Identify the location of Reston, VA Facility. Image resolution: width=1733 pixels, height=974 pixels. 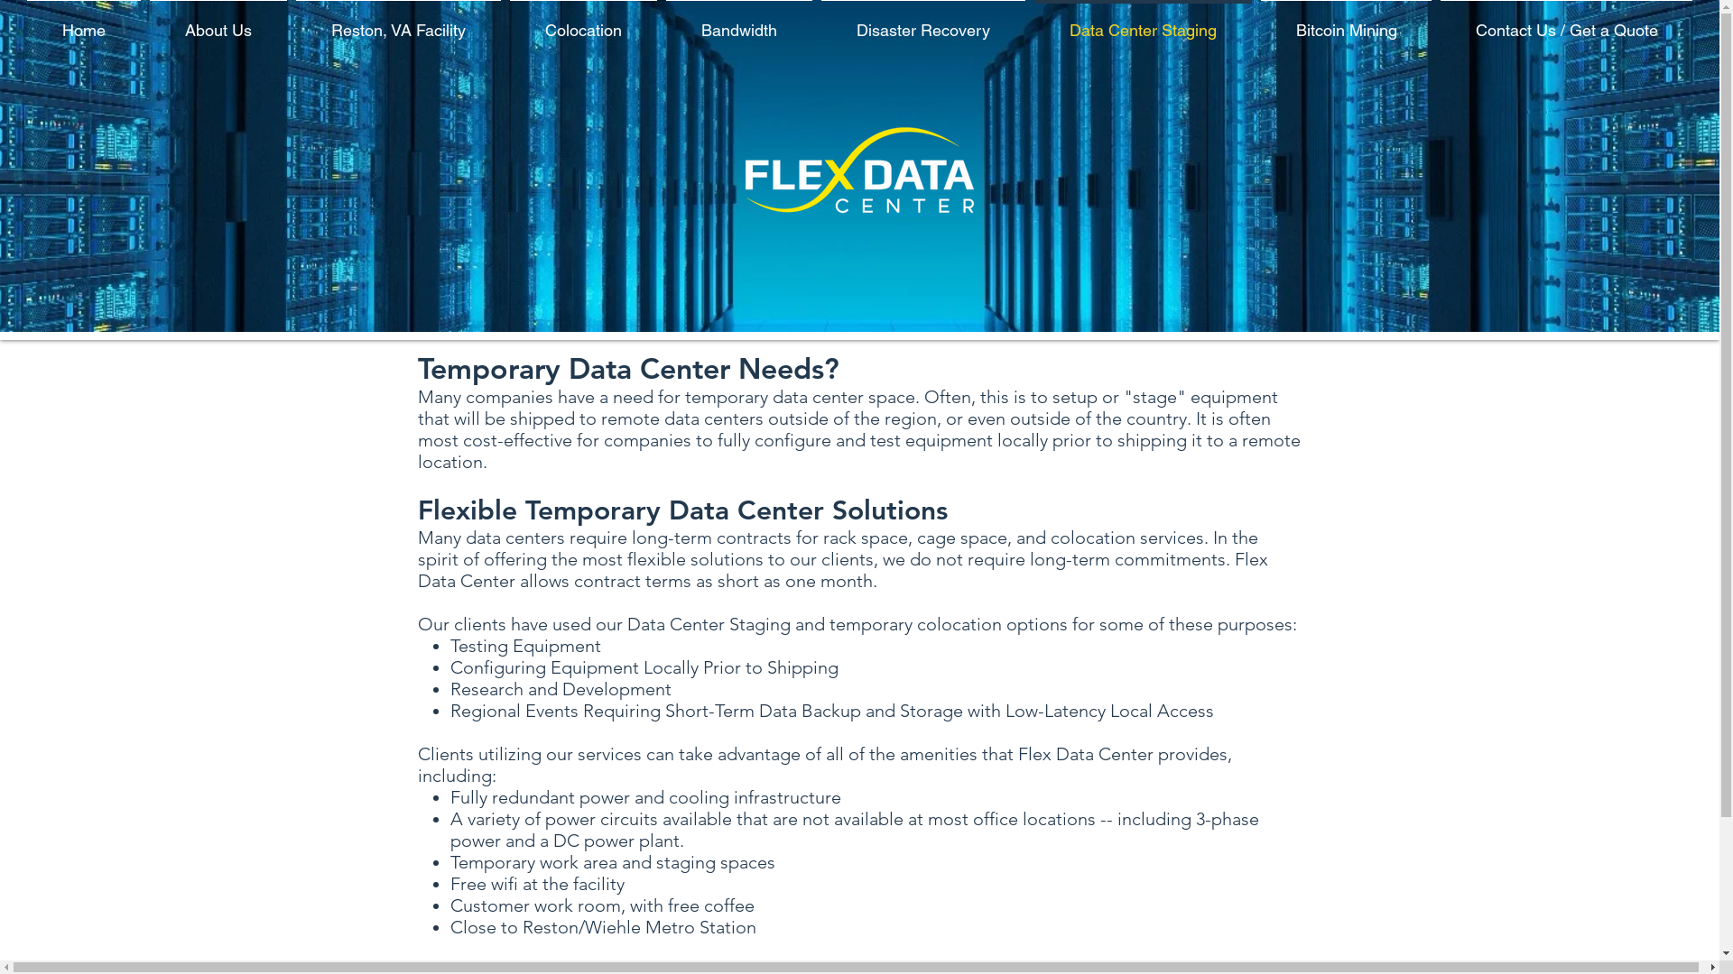
(399, 22).